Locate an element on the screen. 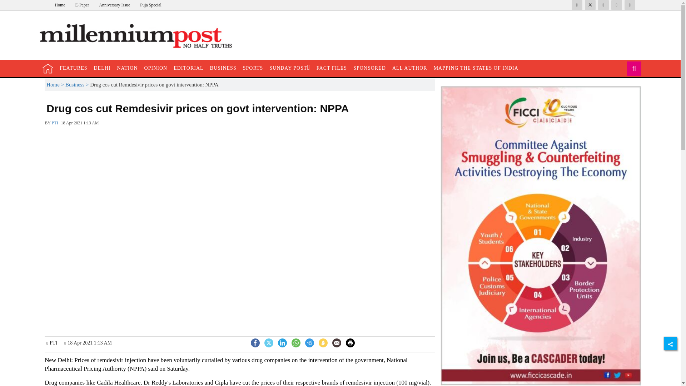  Anniversary Issue is located at coordinates (114, 5).